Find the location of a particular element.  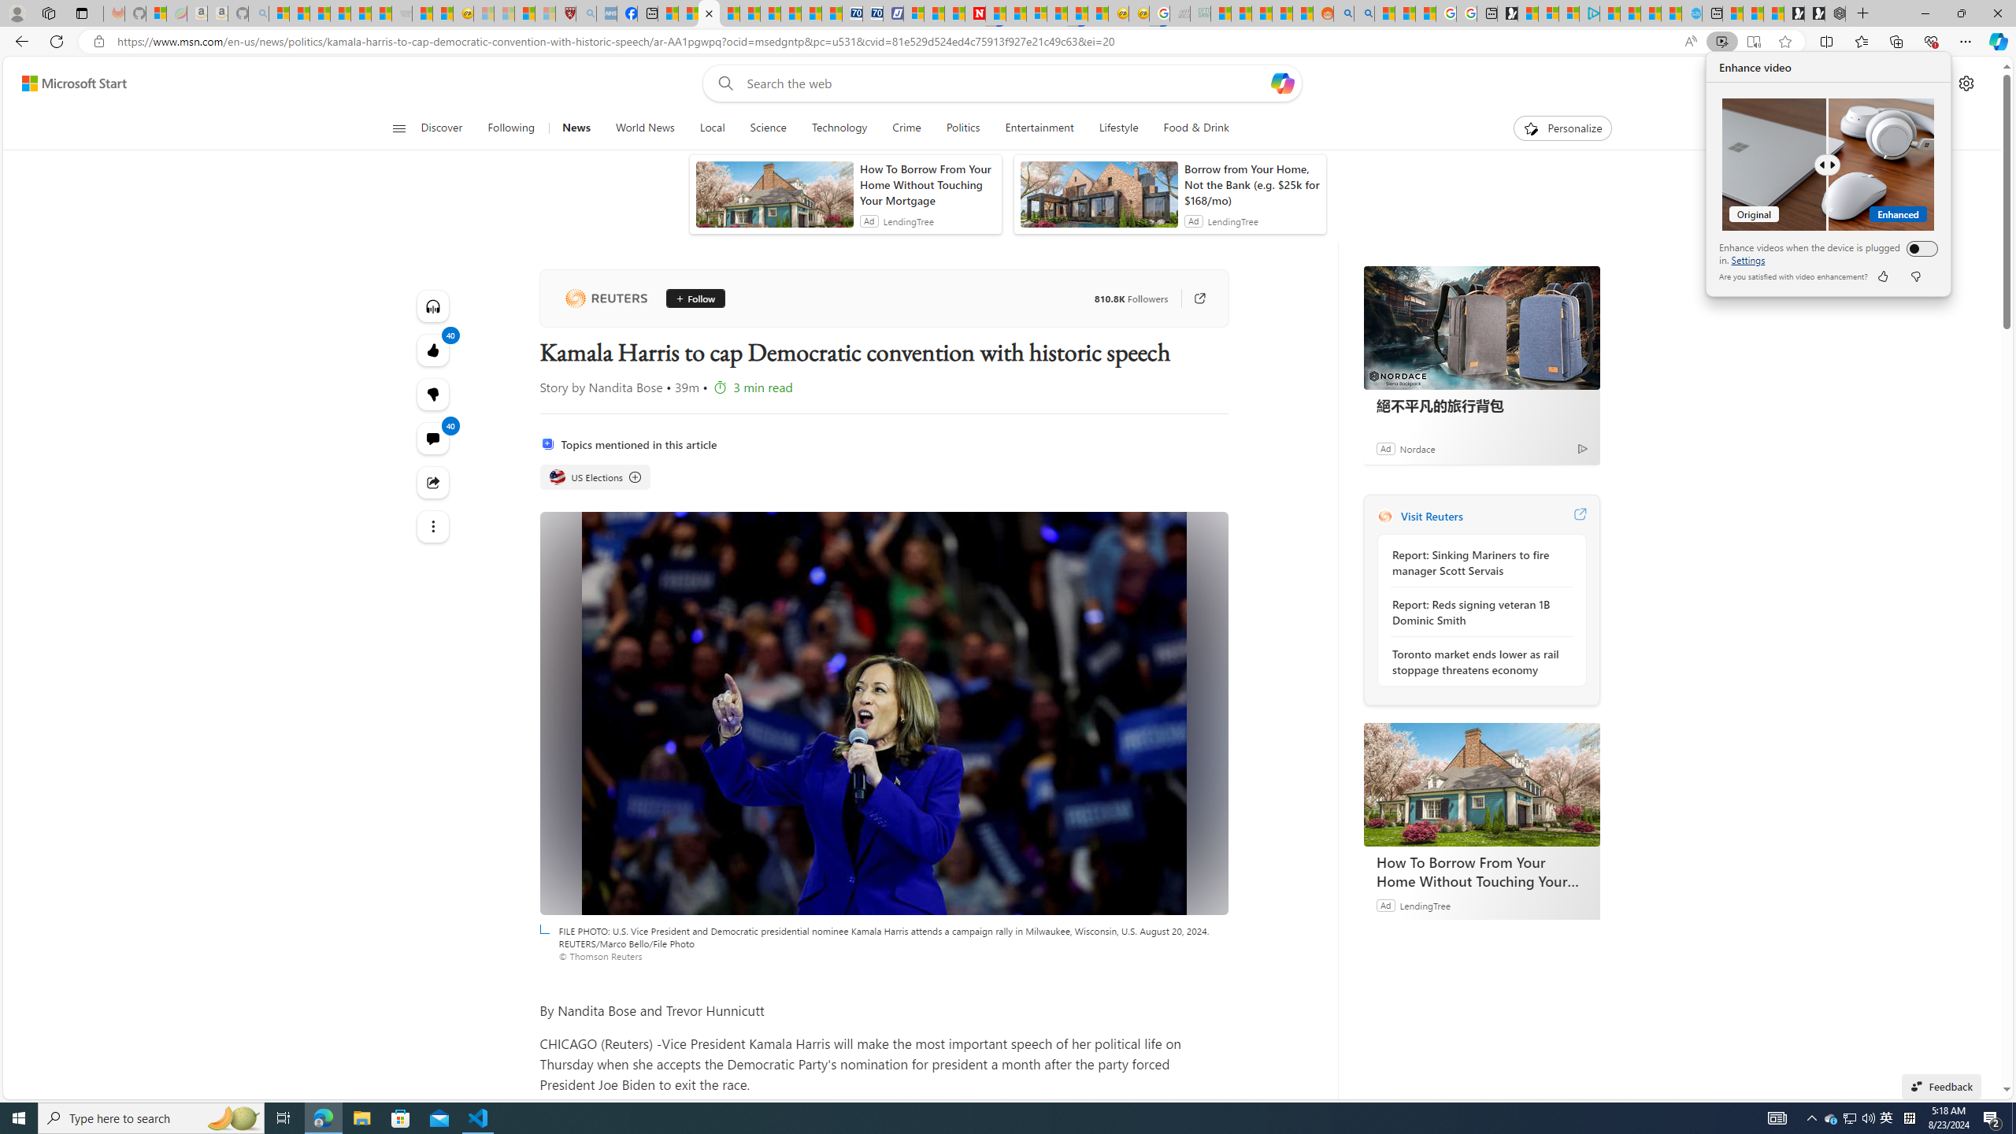

Listen to this article is located at coordinates (433, 306).